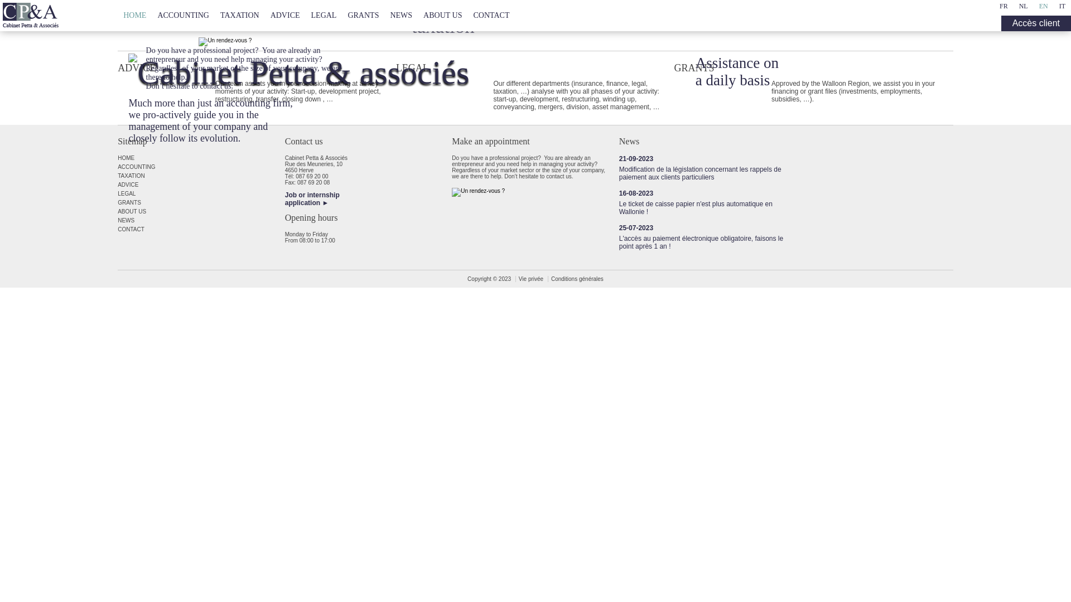 Image resolution: width=1071 pixels, height=602 pixels. Describe the element at coordinates (201, 176) in the screenshot. I see `TAXATION` at that location.